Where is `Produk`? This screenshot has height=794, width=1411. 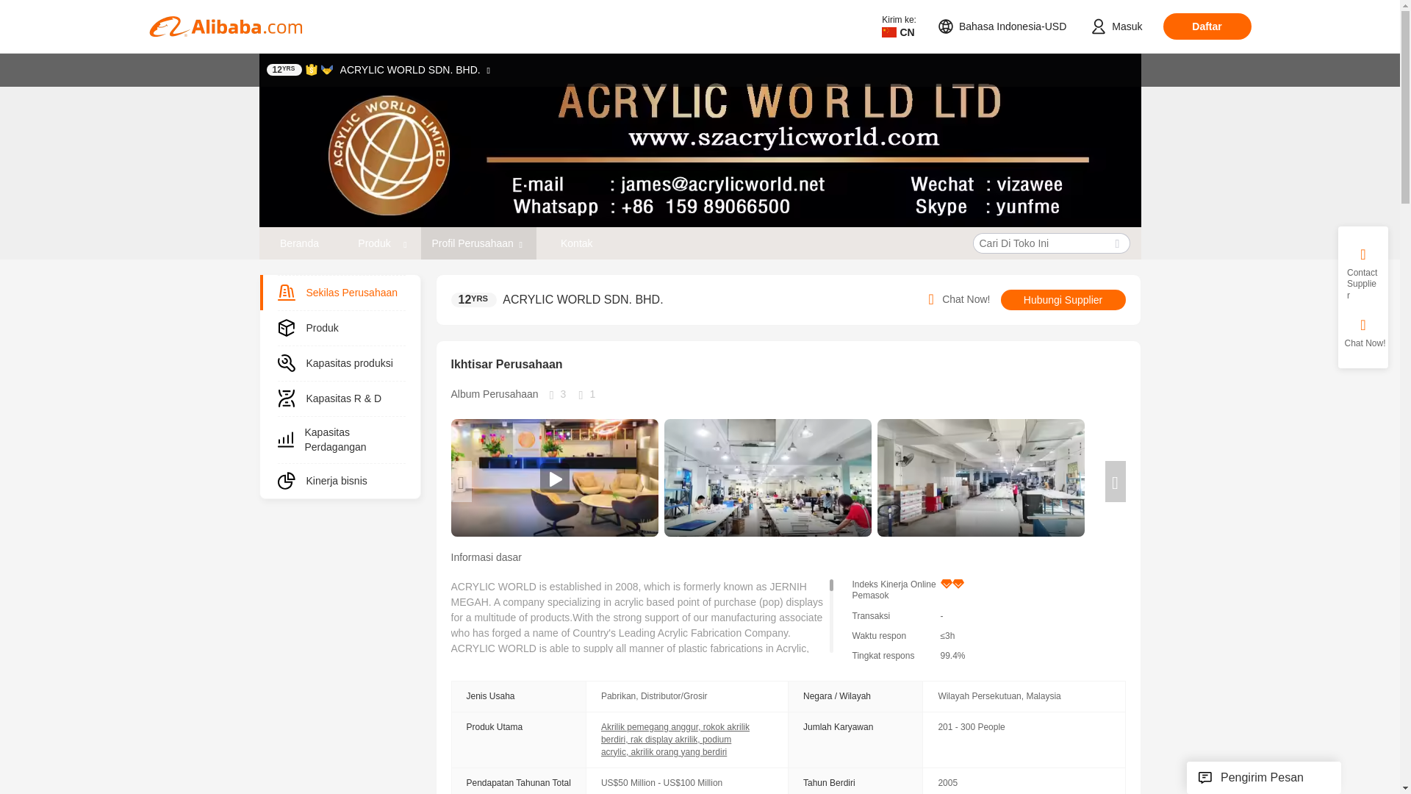 Produk is located at coordinates (380, 243).